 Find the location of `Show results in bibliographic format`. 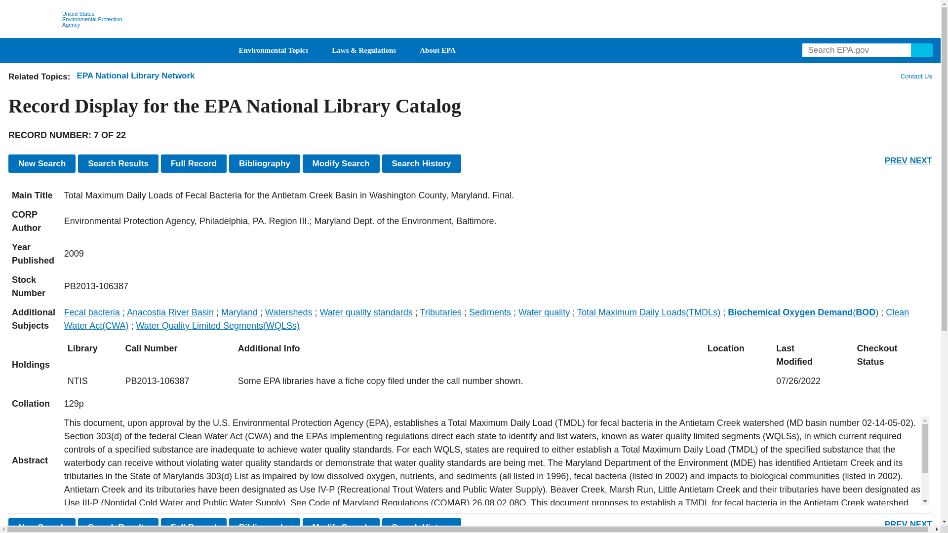

Show results in bibliographic format is located at coordinates (265, 163).